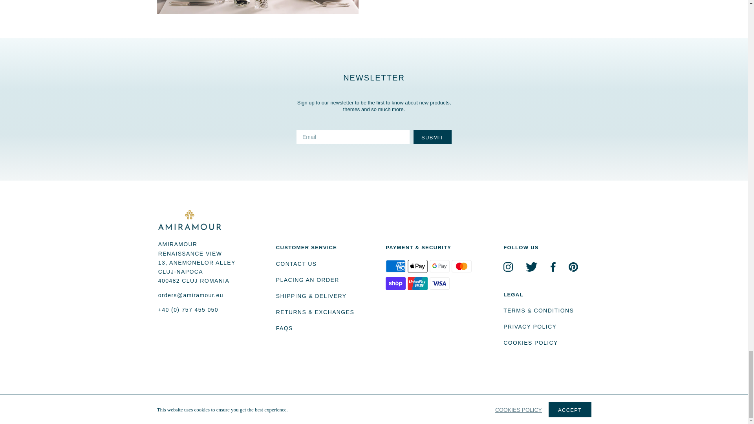 The image size is (754, 424). Describe the element at coordinates (395, 266) in the screenshot. I see `American Express` at that location.